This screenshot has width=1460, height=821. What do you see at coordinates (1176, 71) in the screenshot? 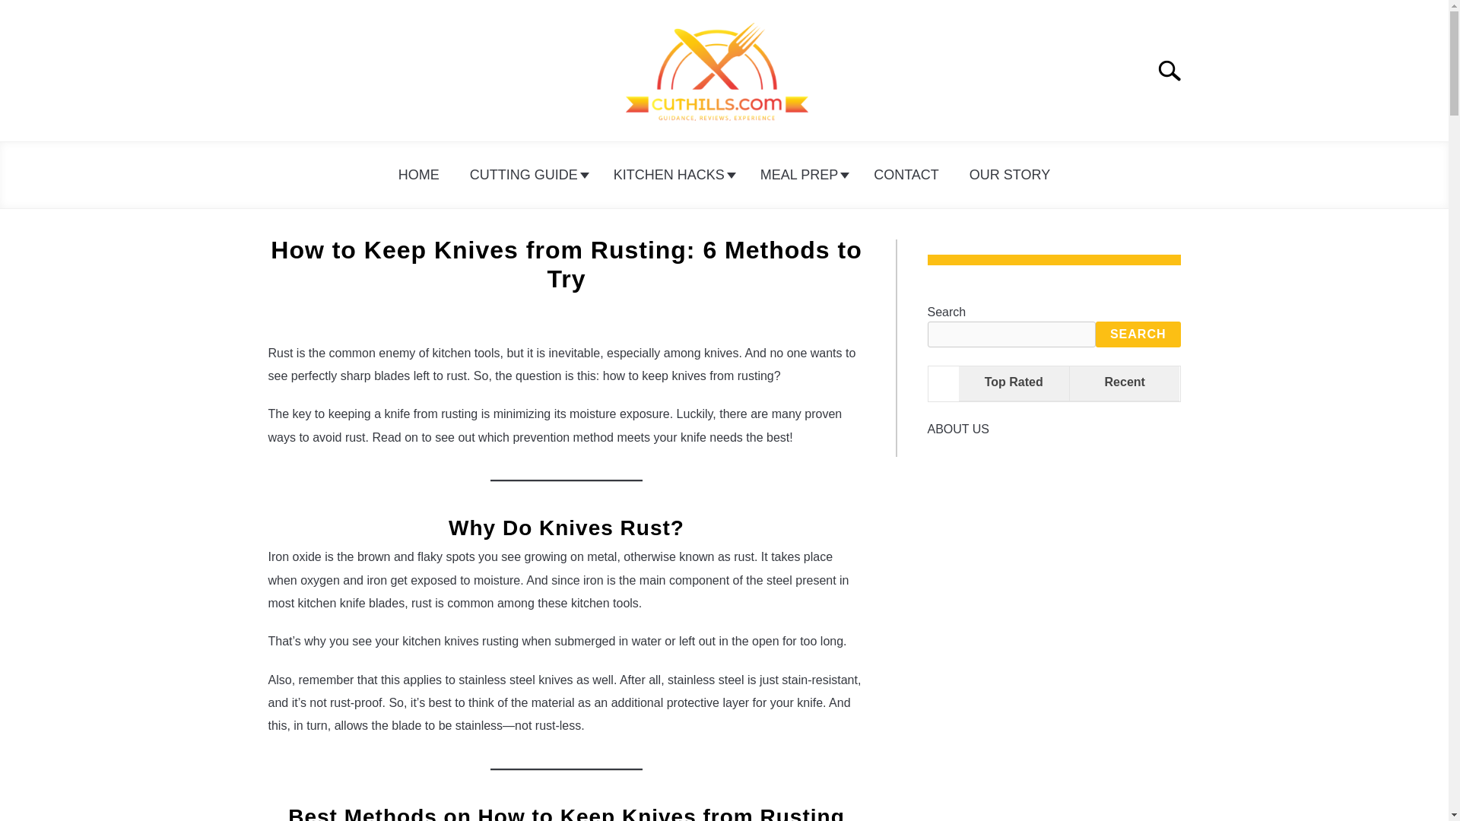
I see `Search` at bounding box center [1176, 71].